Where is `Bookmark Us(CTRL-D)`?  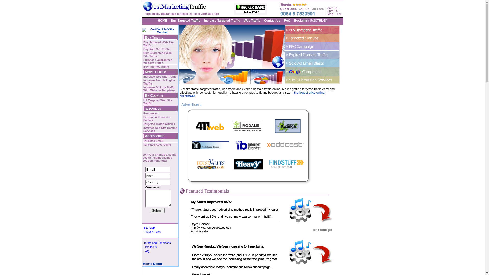 Bookmark Us(CTRL-D) is located at coordinates (311, 21).